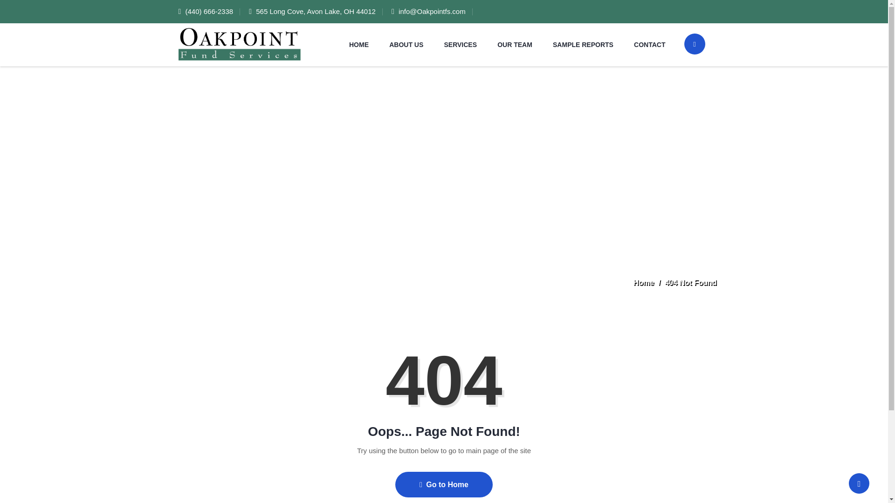  What do you see at coordinates (444, 484) in the screenshot?
I see `  Go to Home` at bounding box center [444, 484].